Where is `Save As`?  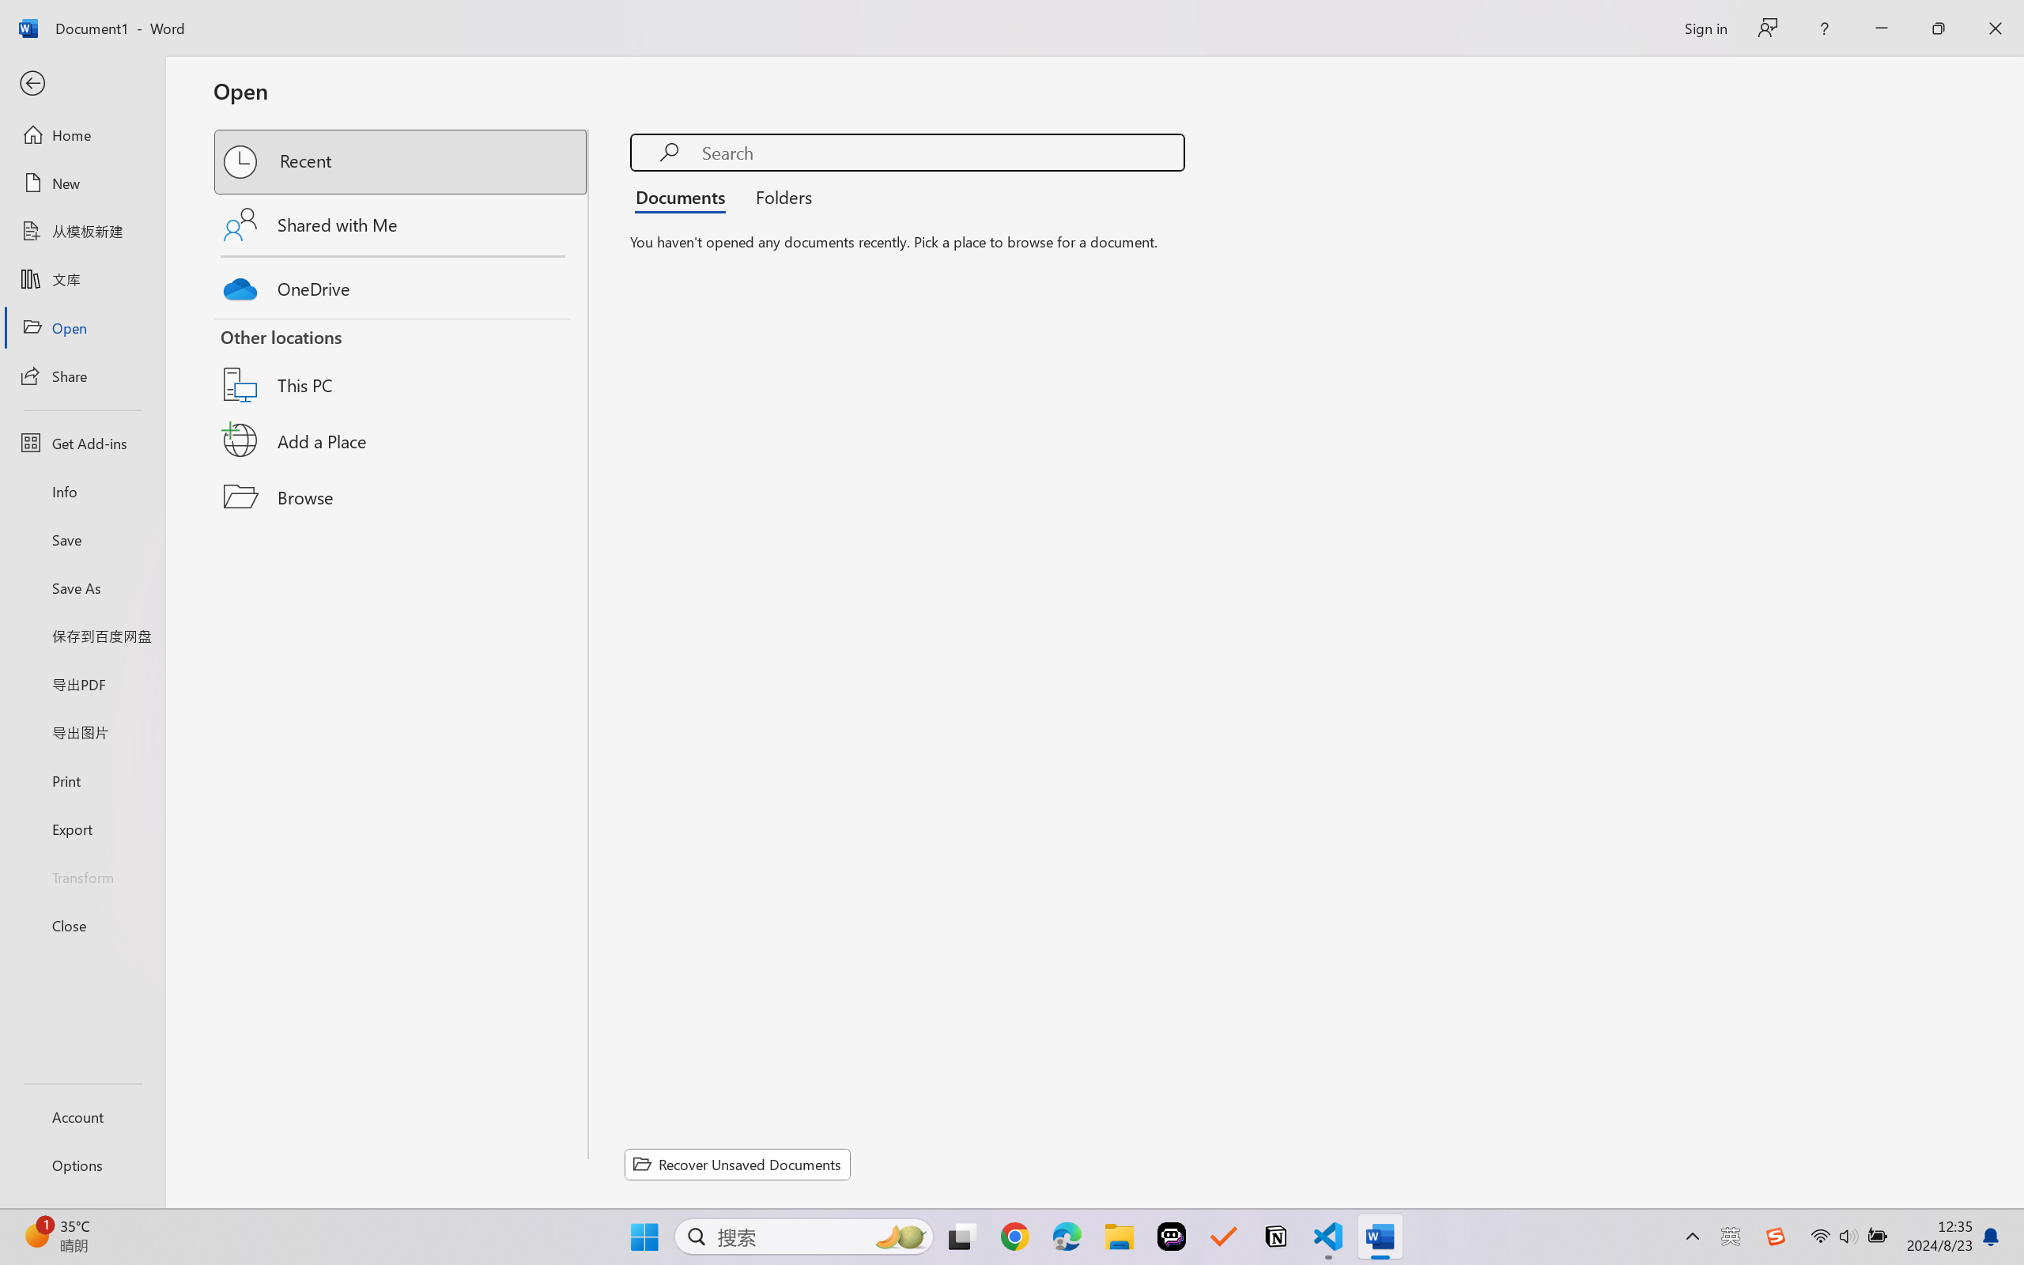 Save As is located at coordinates (82, 588).